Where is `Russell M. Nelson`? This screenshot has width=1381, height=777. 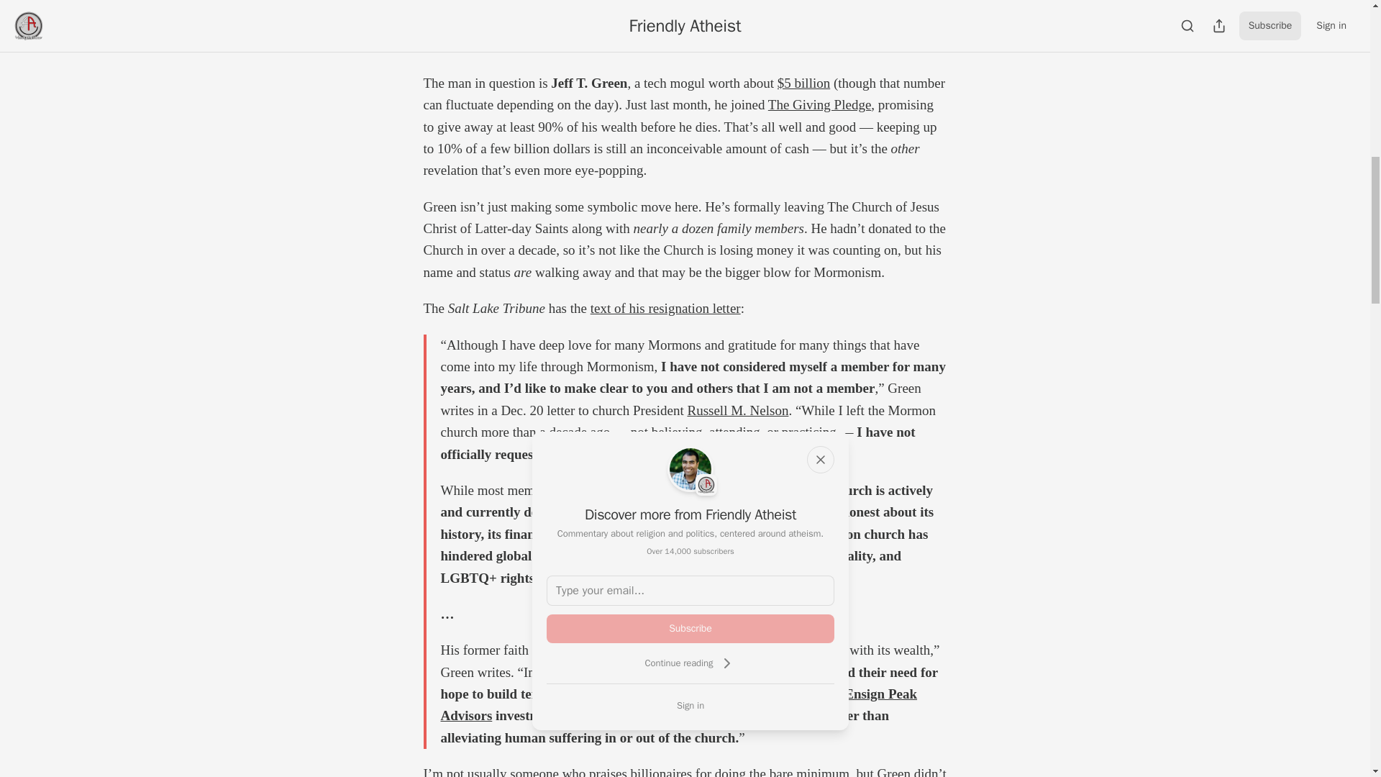
Russell M. Nelson is located at coordinates (737, 410).